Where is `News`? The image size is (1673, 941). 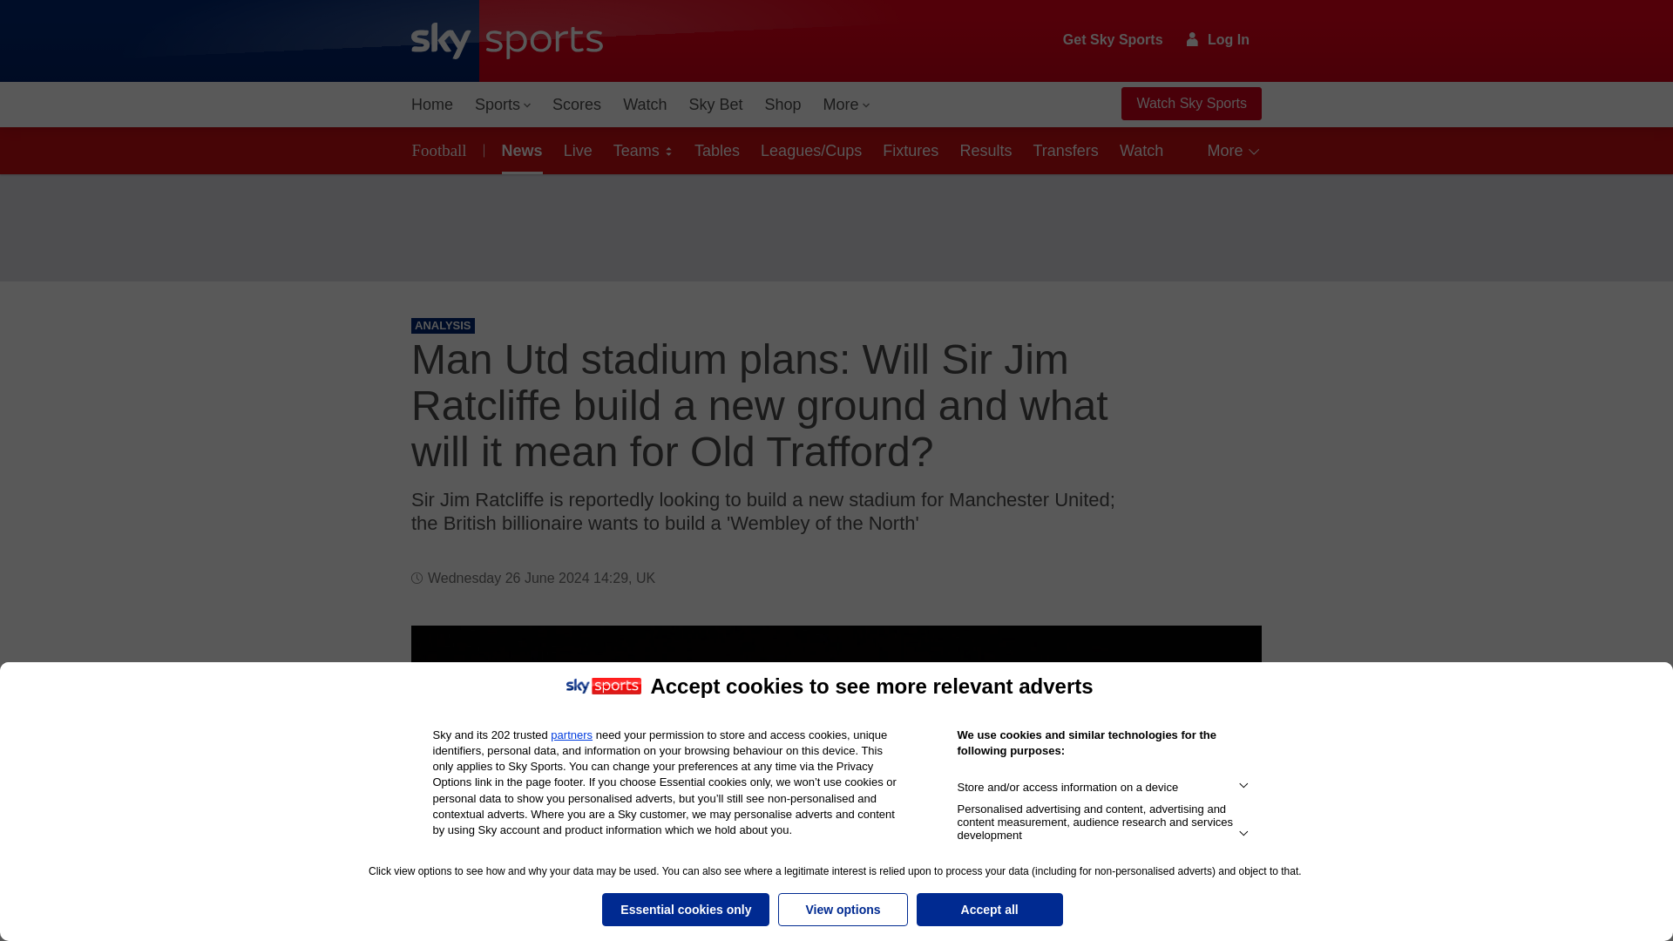
News is located at coordinates (519, 150).